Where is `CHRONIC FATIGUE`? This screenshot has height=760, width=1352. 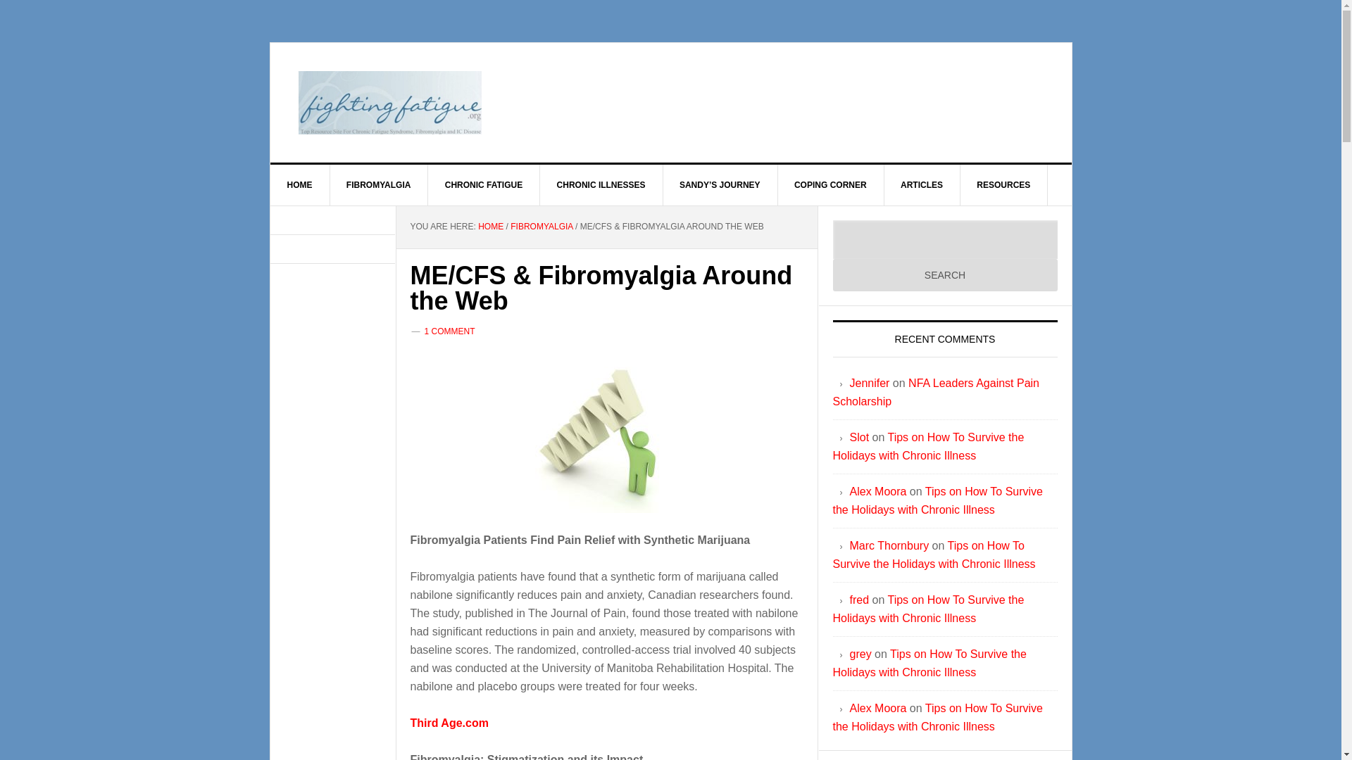
CHRONIC FATIGUE is located at coordinates (484, 184).